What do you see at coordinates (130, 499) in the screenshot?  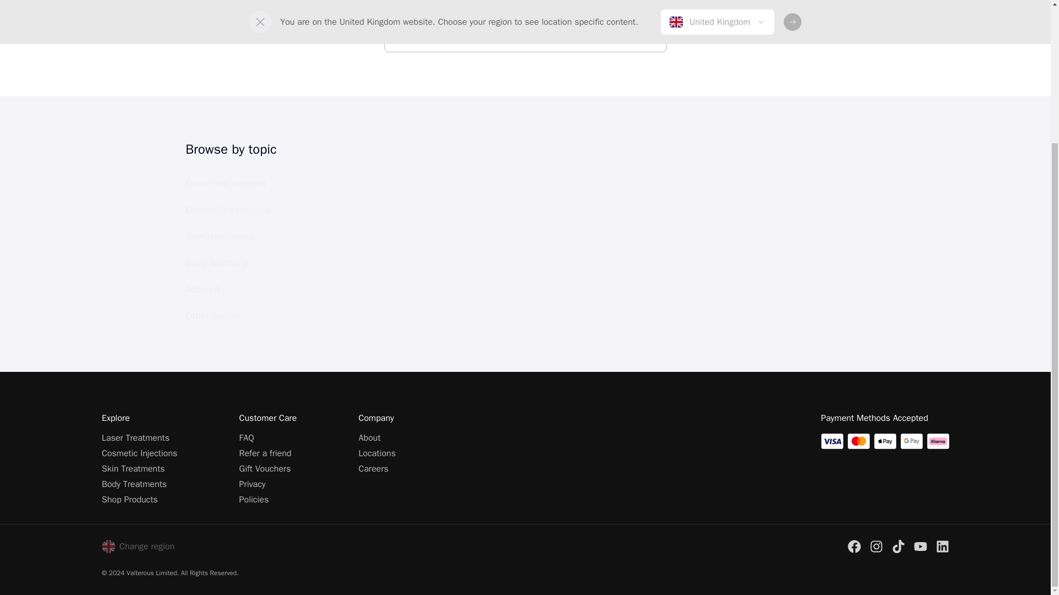 I see `Shop Products` at bounding box center [130, 499].